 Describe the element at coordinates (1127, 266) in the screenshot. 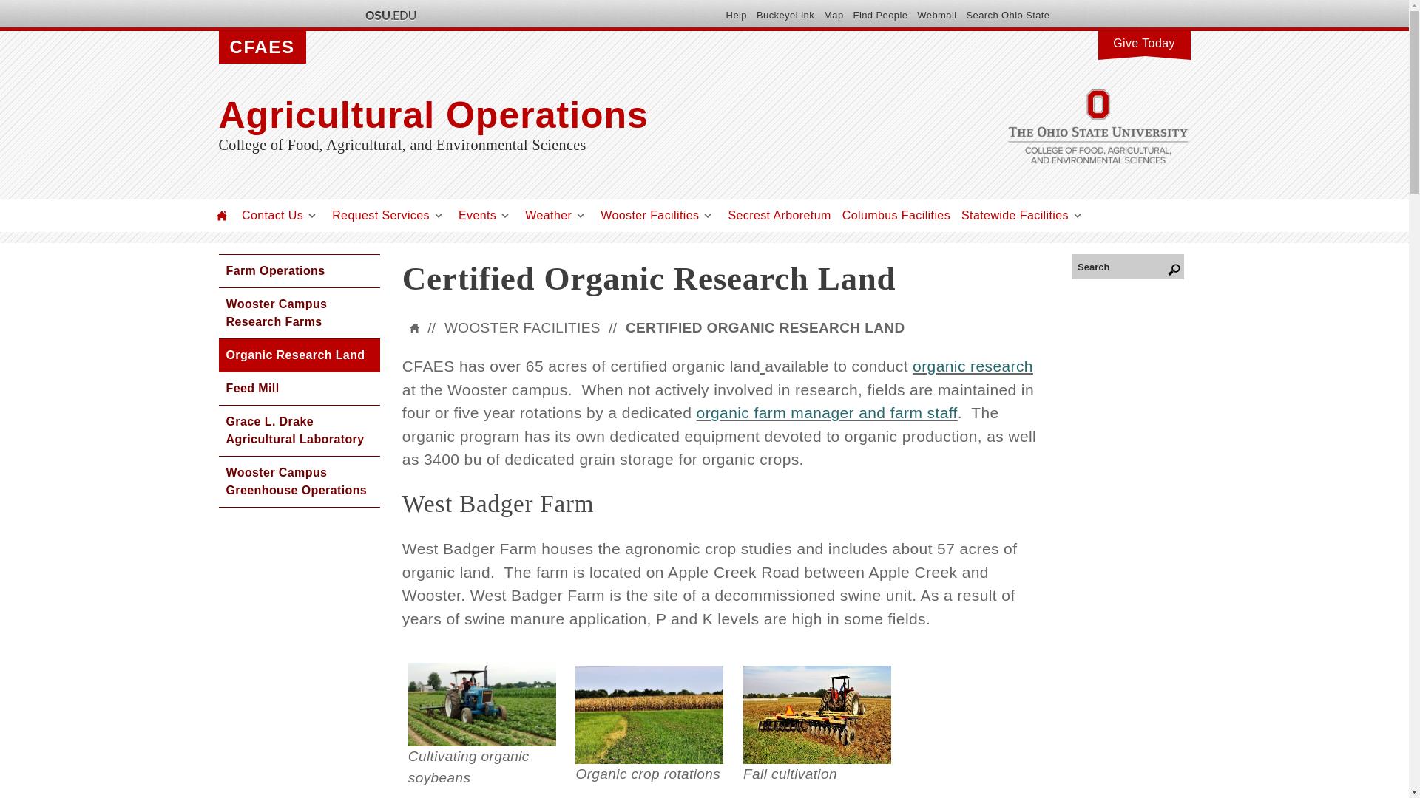

I see `Search` at that location.